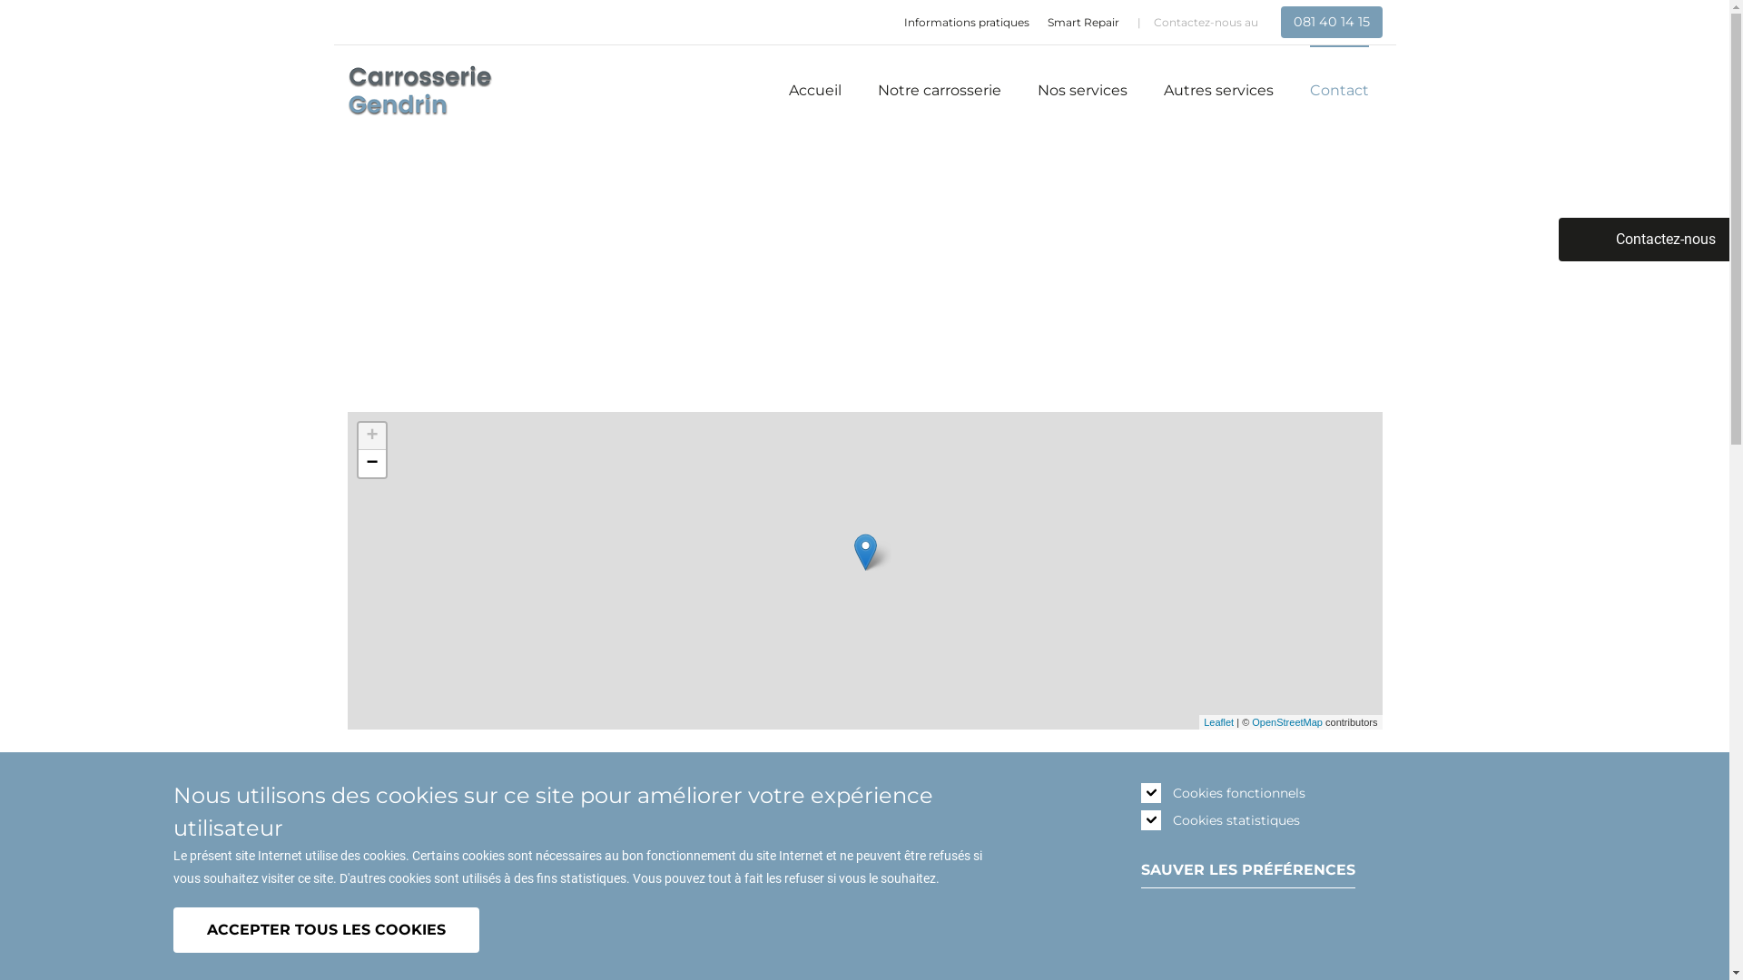  What do you see at coordinates (1082, 91) in the screenshot?
I see `Nos services` at bounding box center [1082, 91].